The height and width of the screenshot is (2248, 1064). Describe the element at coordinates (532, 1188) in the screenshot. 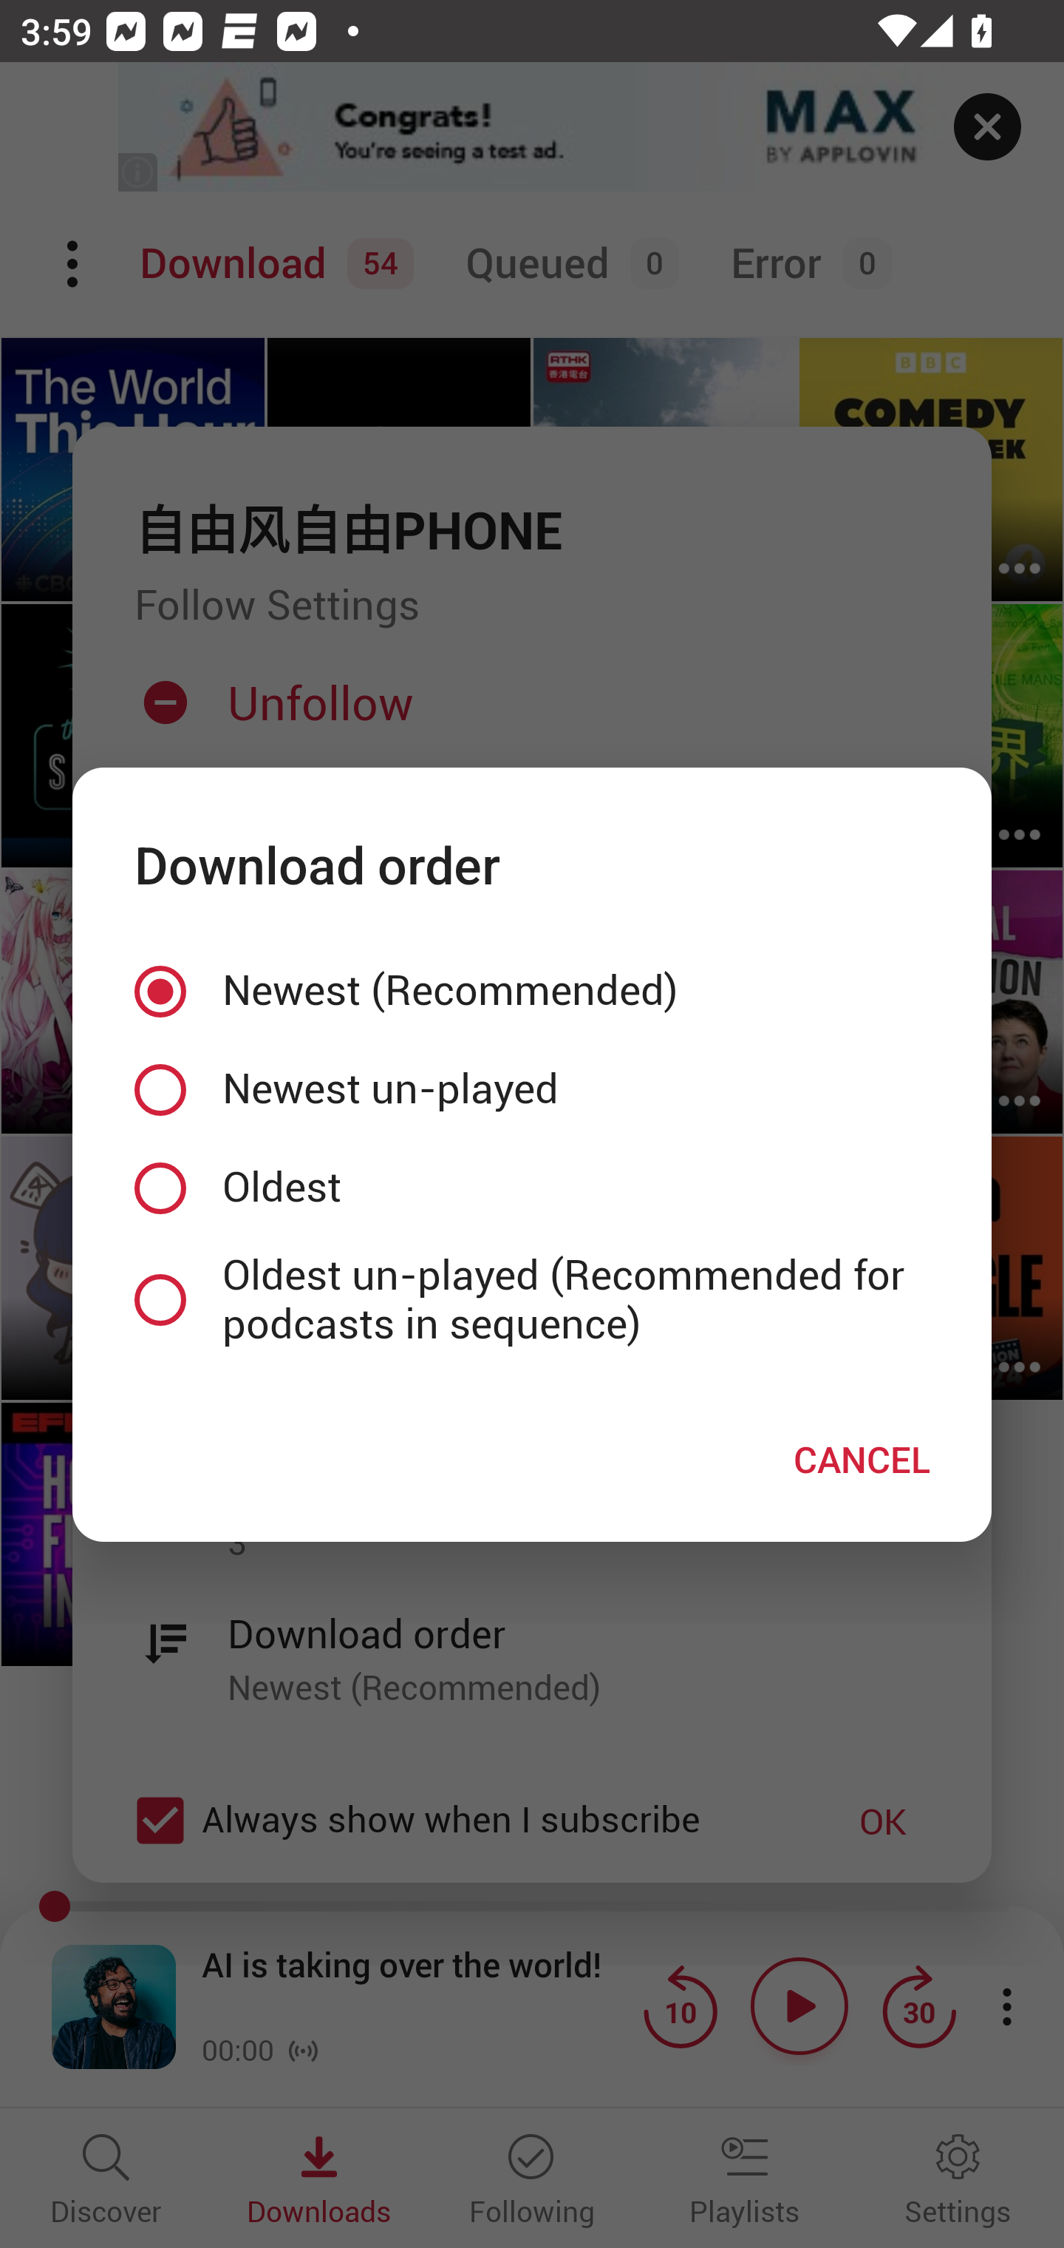

I see `Oldest` at that location.